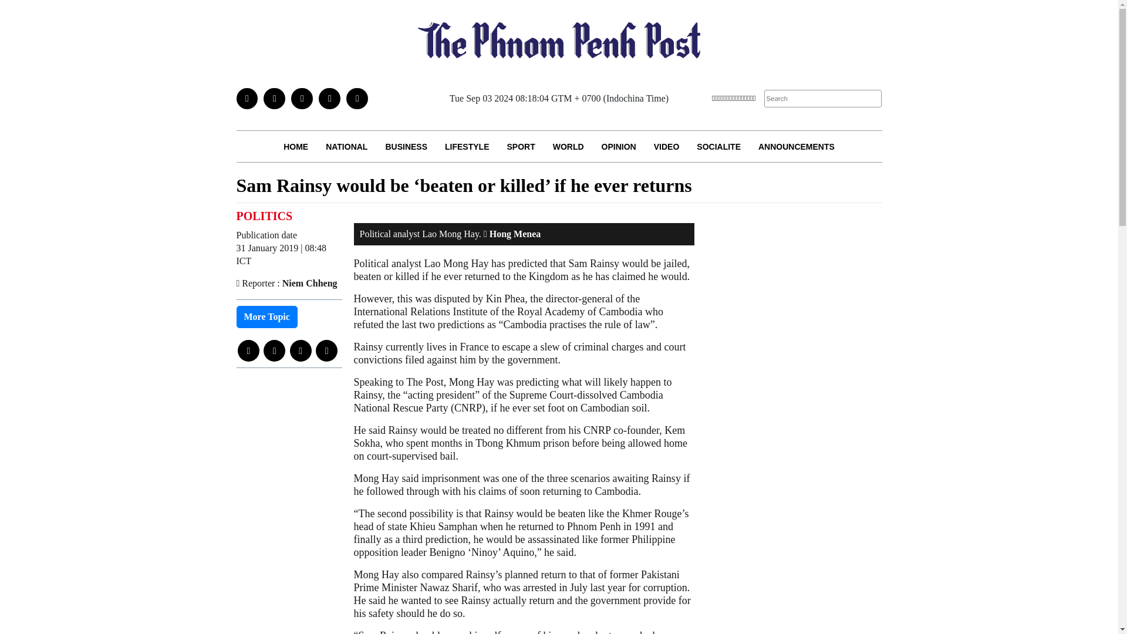 The width and height of the screenshot is (1127, 634). Describe the element at coordinates (266, 317) in the screenshot. I see `More Topic` at that location.